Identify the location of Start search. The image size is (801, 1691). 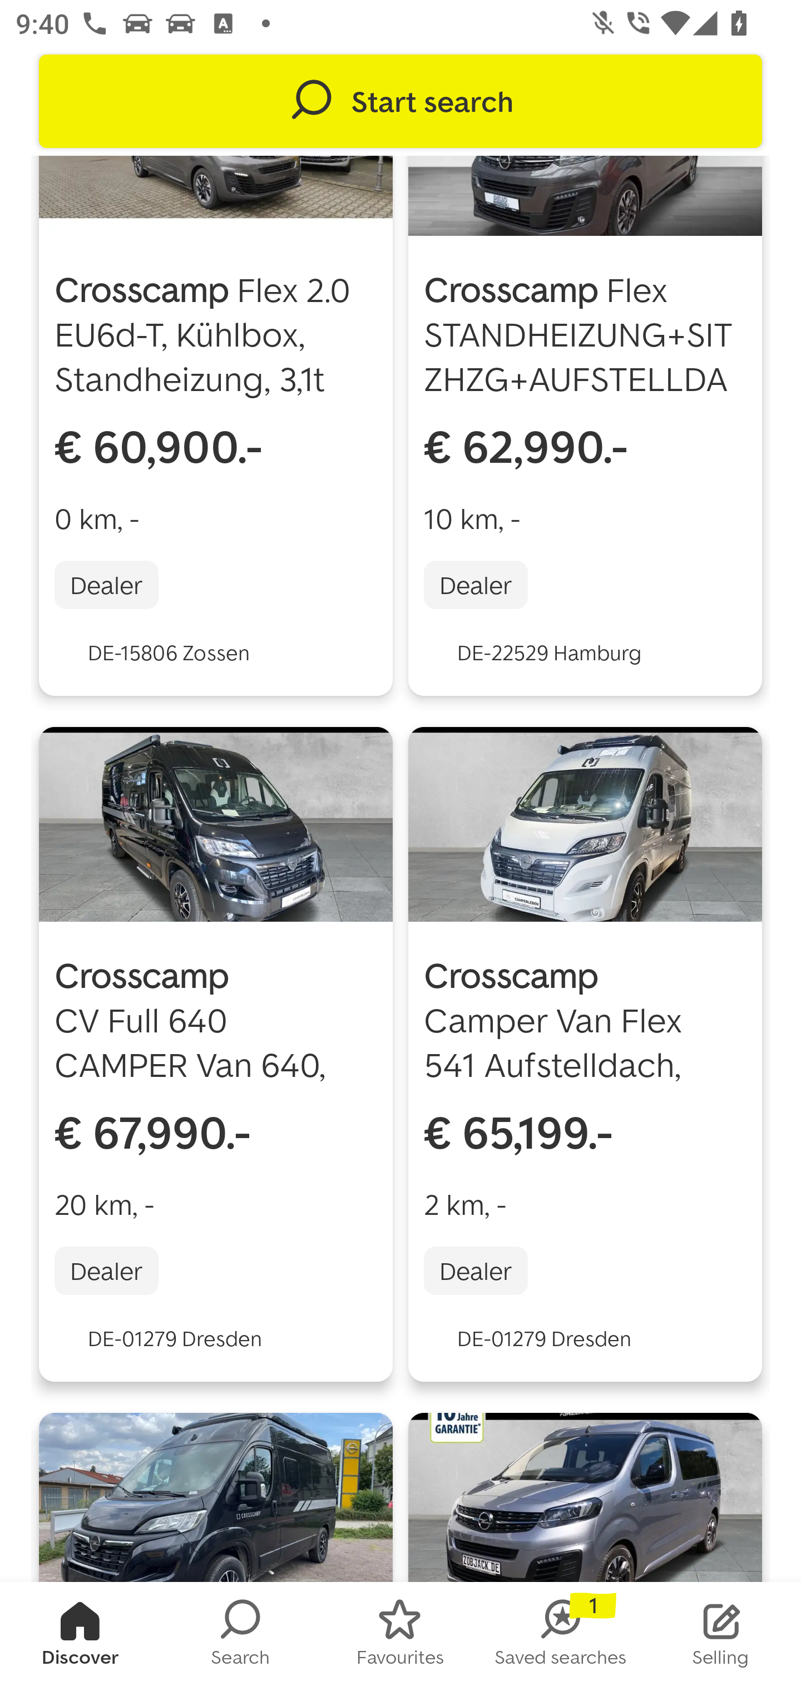
(400, 101).